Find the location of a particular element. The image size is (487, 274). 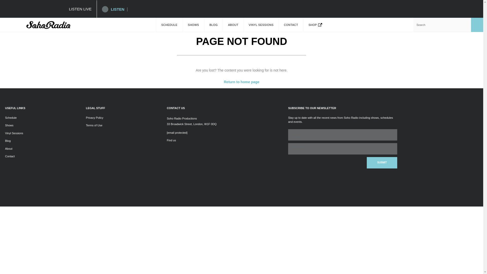

SCHEDULE is located at coordinates (169, 25).